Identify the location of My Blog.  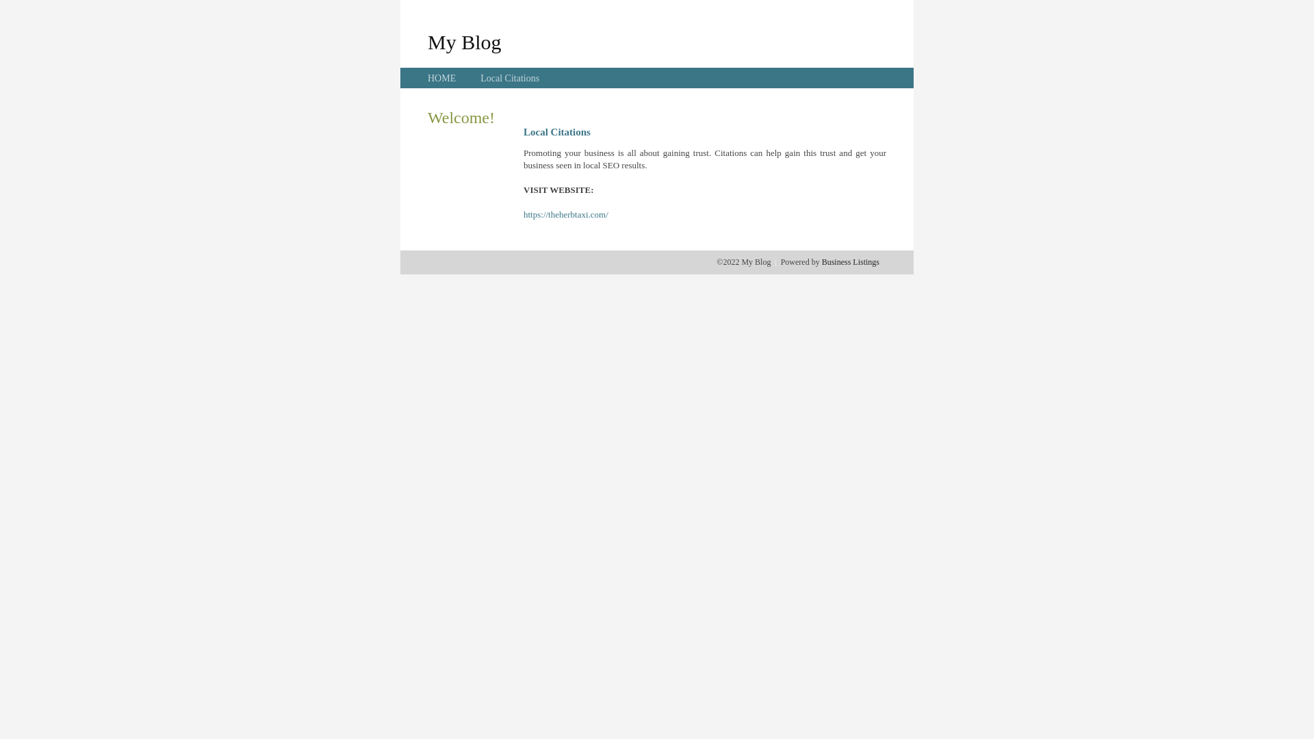
(465, 42).